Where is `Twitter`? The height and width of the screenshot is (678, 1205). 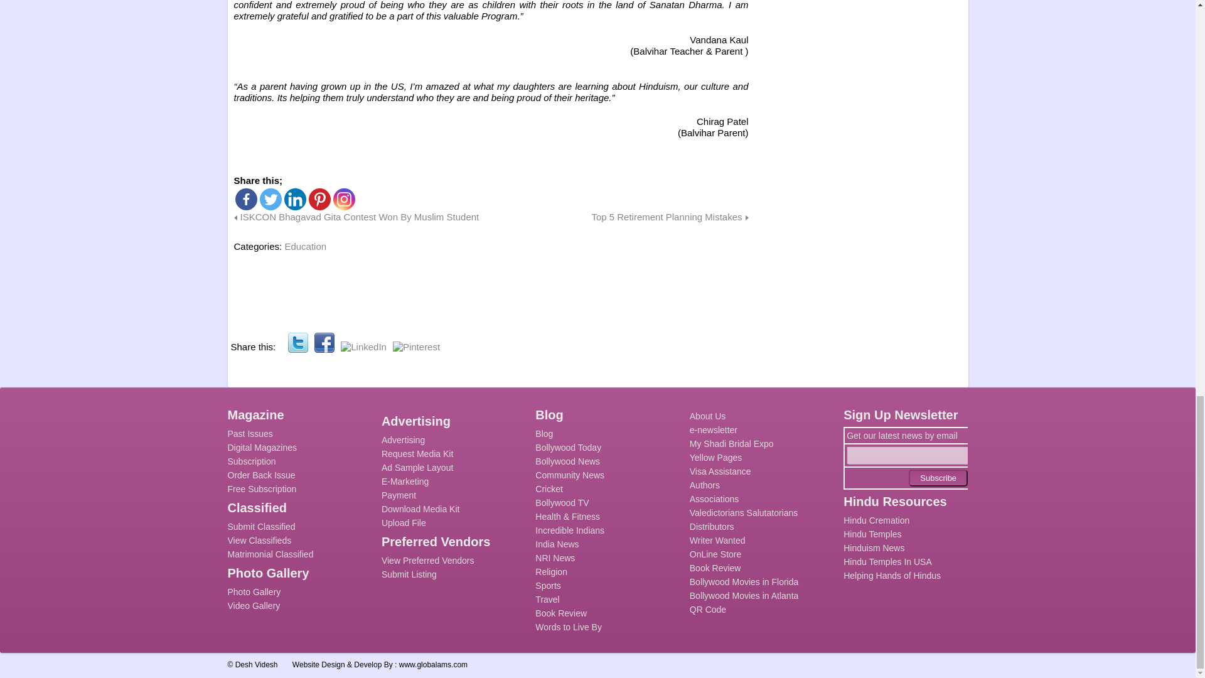
Twitter is located at coordinates (271, 199).